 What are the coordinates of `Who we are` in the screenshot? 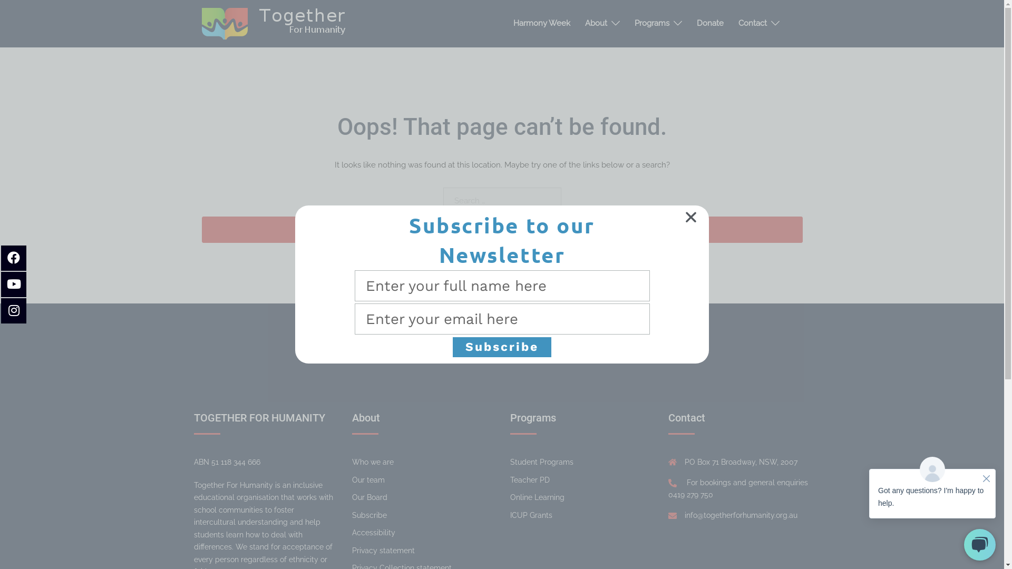 It's located at (373, 462).